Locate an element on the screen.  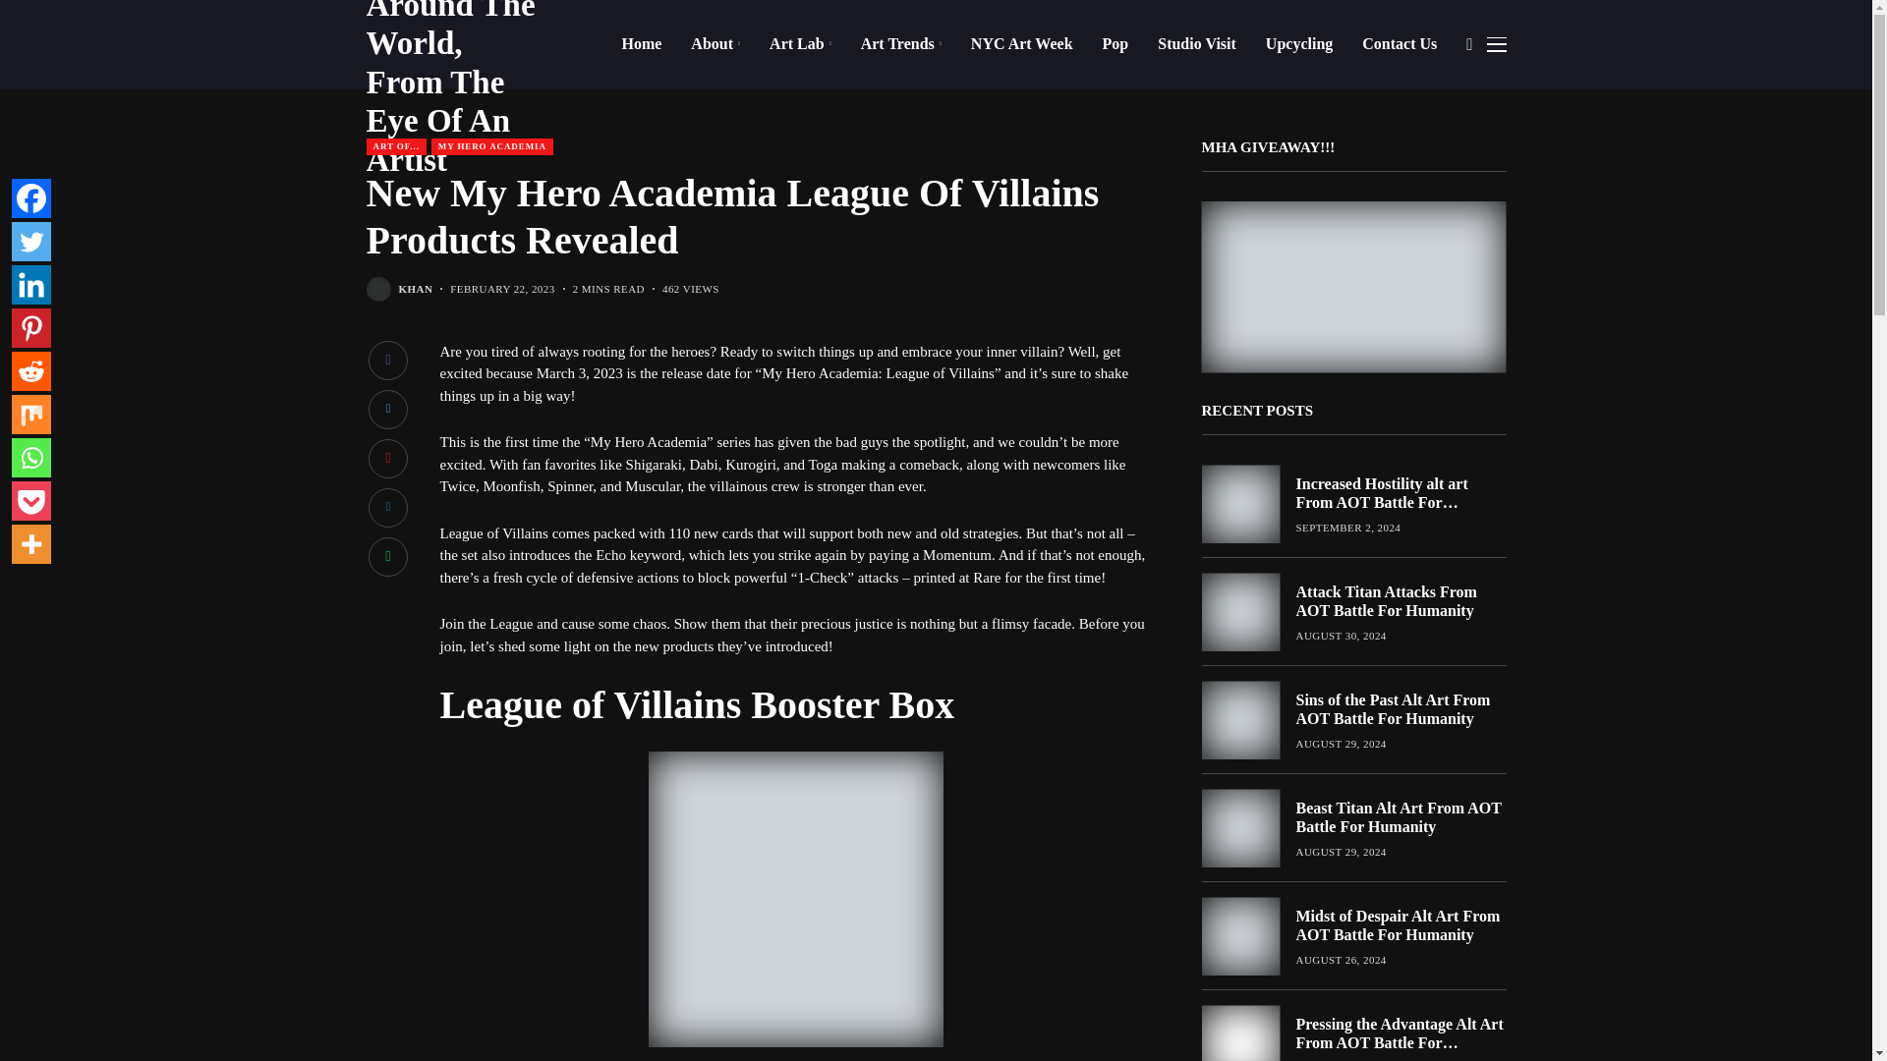
Art Trends is located at coordinates (900, 43).